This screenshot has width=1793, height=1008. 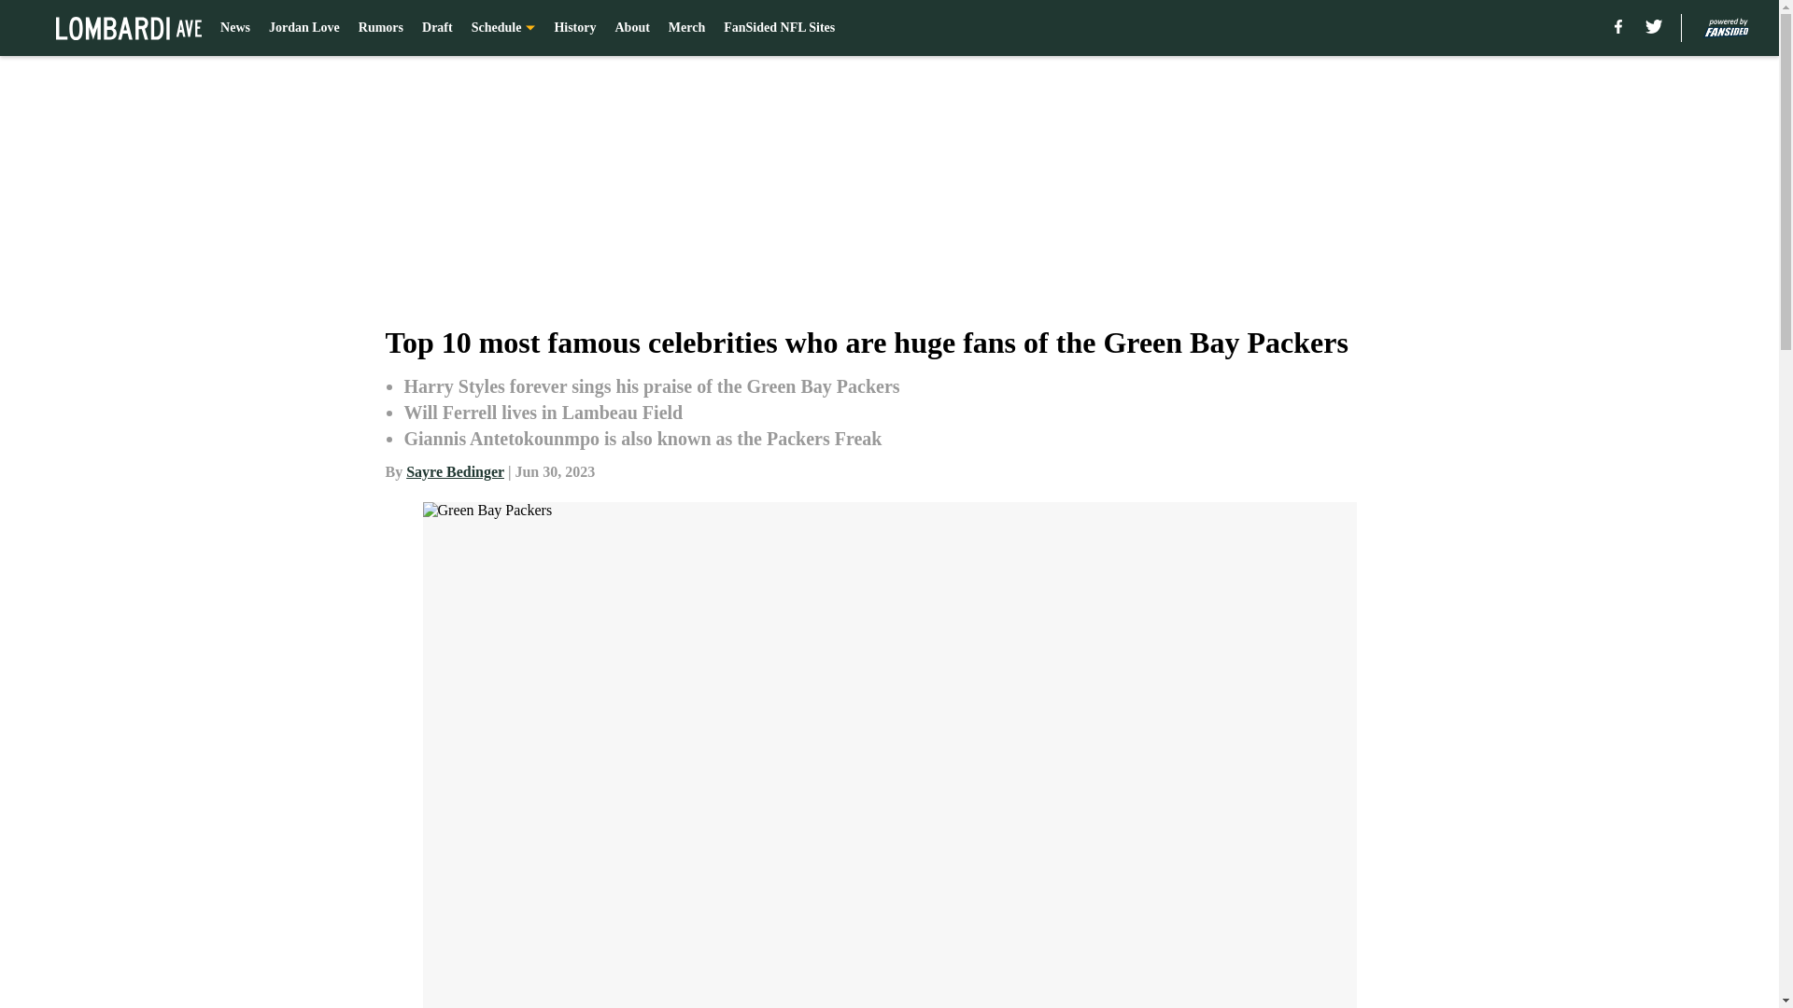 What do you see at coordinates (437, 28) in the screenshot?
I see `Draft` at bounding box center [437, 28].